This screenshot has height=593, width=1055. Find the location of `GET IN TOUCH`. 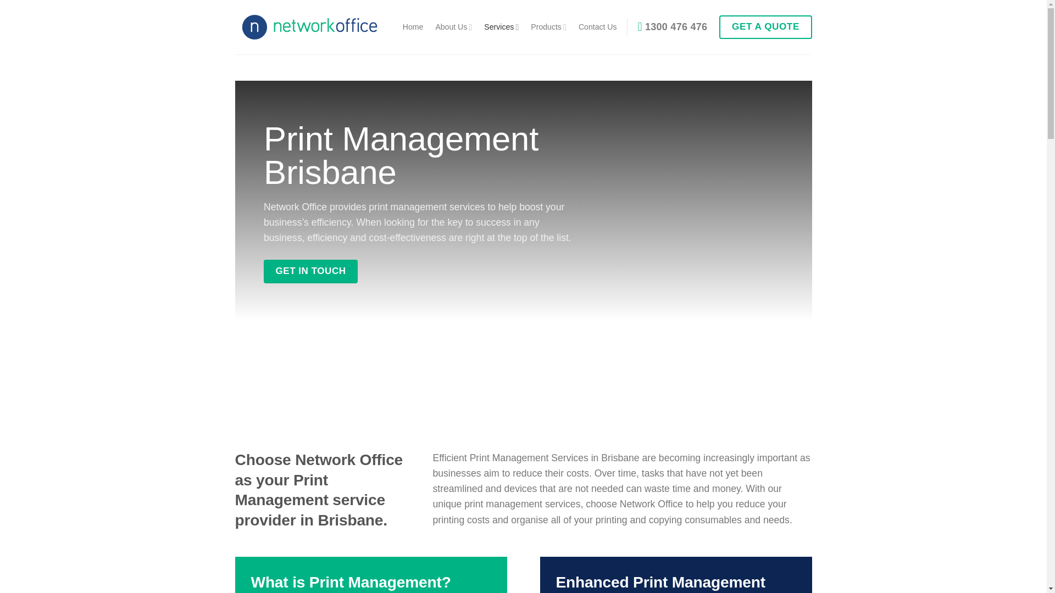

GET IN TOUCH is located at coordinates (310, 271).